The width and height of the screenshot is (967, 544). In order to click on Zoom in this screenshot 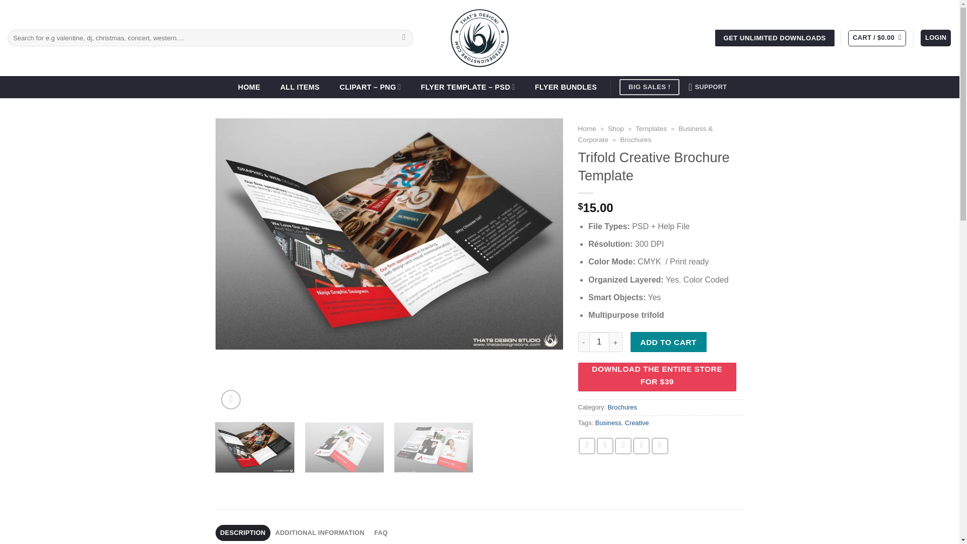, I will do `click(231, 400)`.